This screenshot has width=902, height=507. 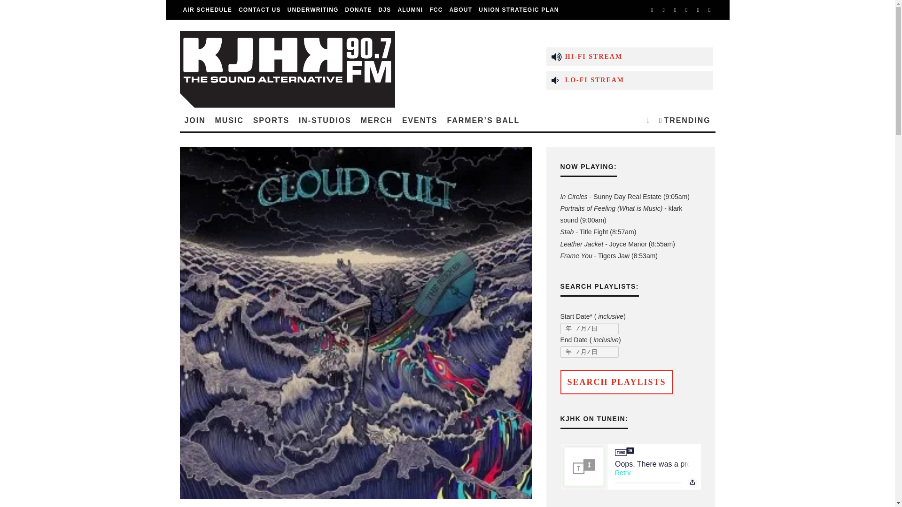 What do you see at coordinates (519, 10) in the screenshot?
I see `UNION STRATEGIC PLAN` at bounding box center [519, 10].